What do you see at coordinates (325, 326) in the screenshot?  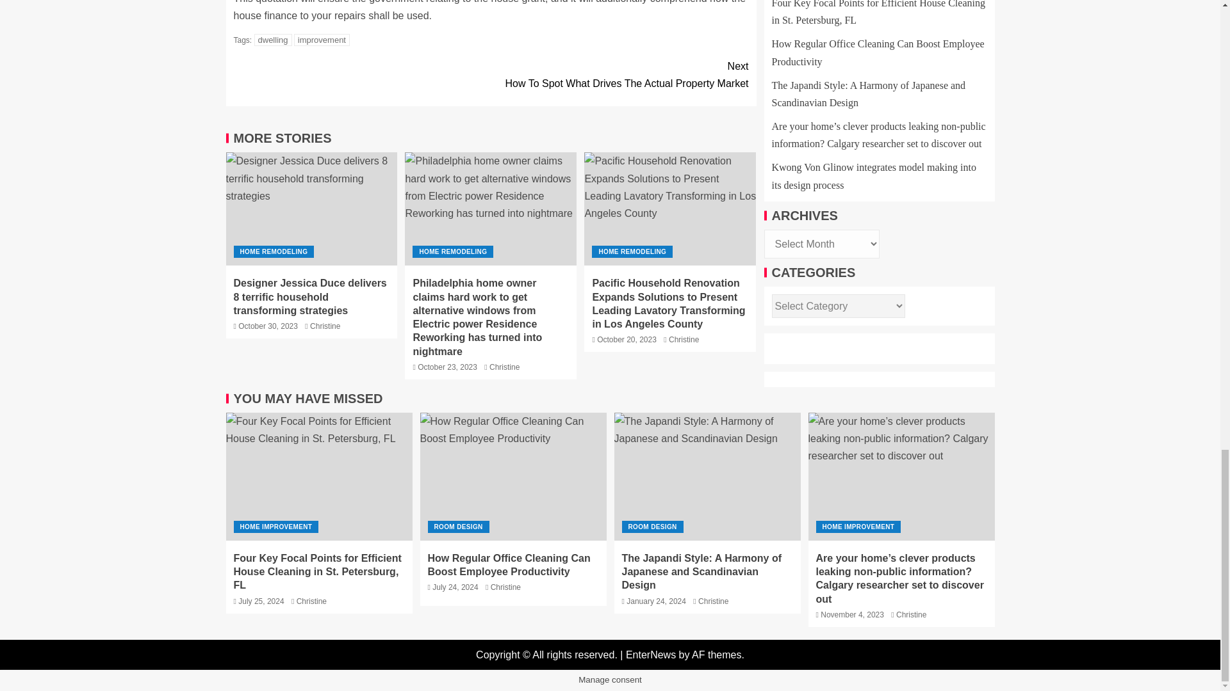 I see `Christine` at bounding box center [325, 326].